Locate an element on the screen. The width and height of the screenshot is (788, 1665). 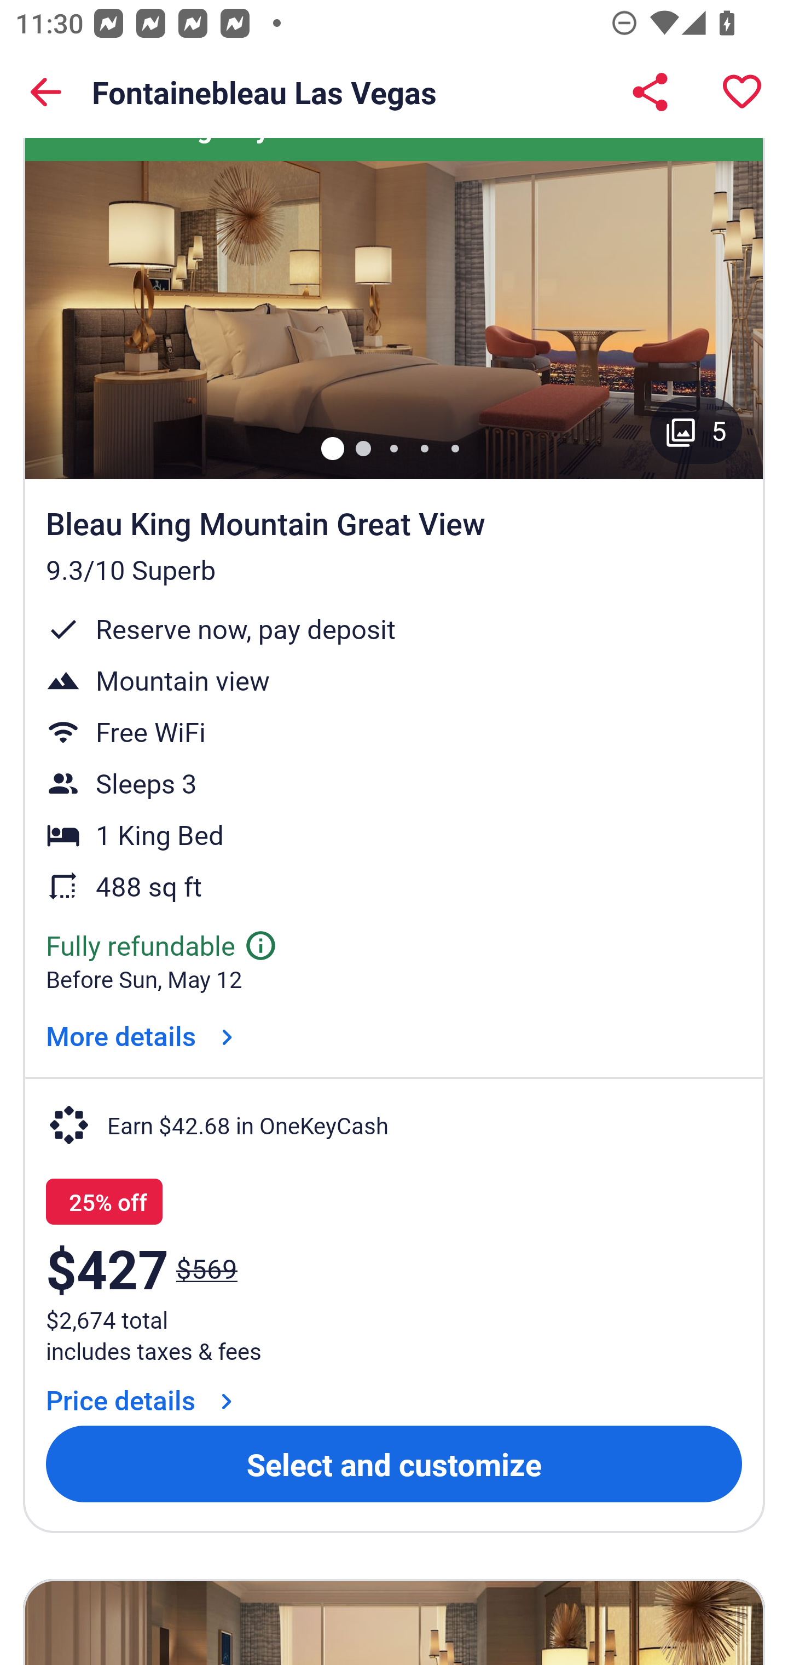
Back is located at coordinates (46, 92).